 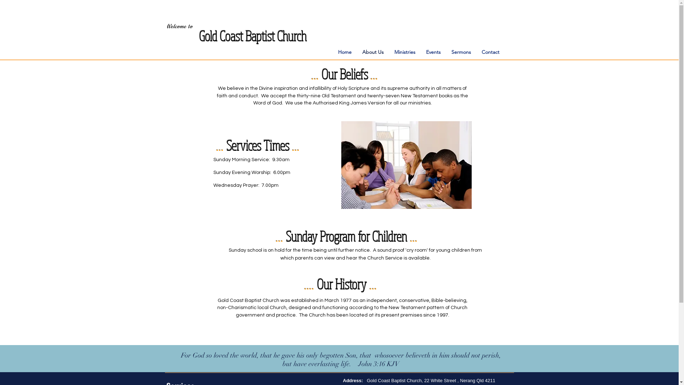 What do you see at coordinates (431, 381) in the screenshot?
I see `Gold Coast Baptist Church, 22 White Street , Nerang Qld 4211` at bounding box center [431, 381].